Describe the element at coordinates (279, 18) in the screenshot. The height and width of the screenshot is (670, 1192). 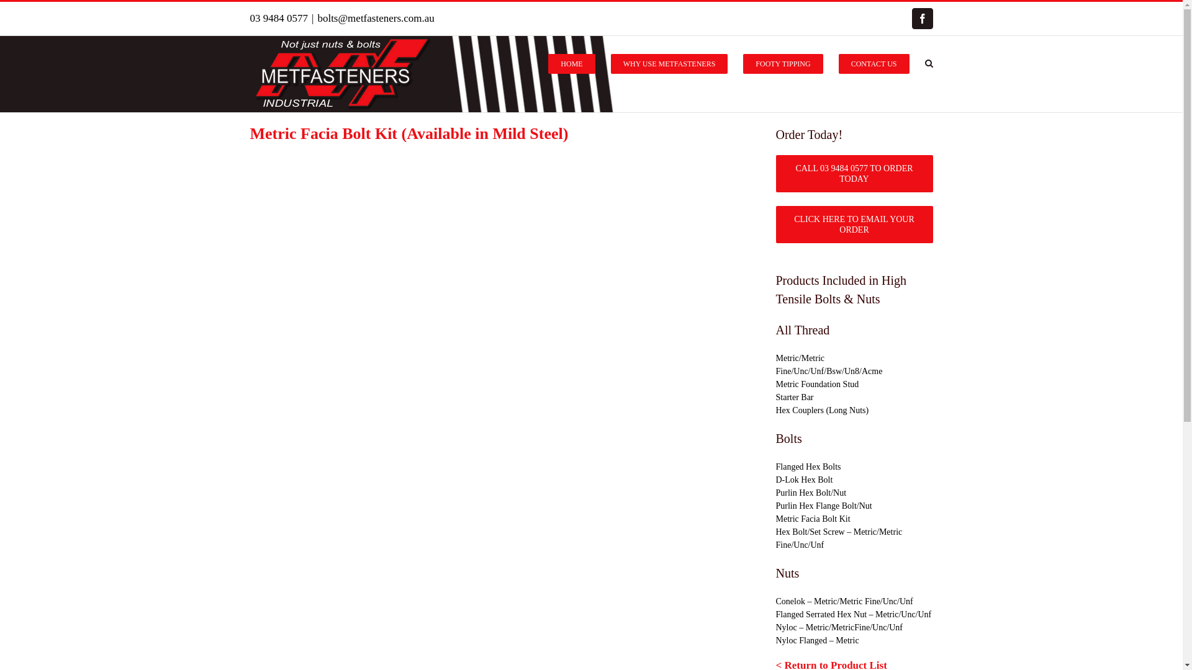
I see `03 9484 0577` at that location.